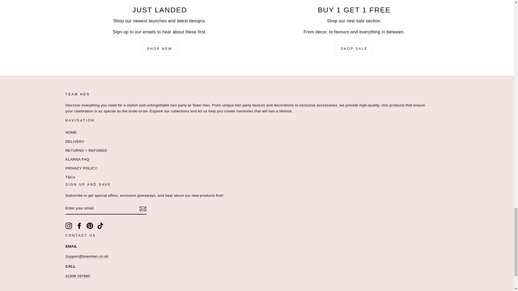  What do you see at coordinates (100, 226) in the screenshot?
I see `Team Hen on TikTok` at bounding box center [100, 226].